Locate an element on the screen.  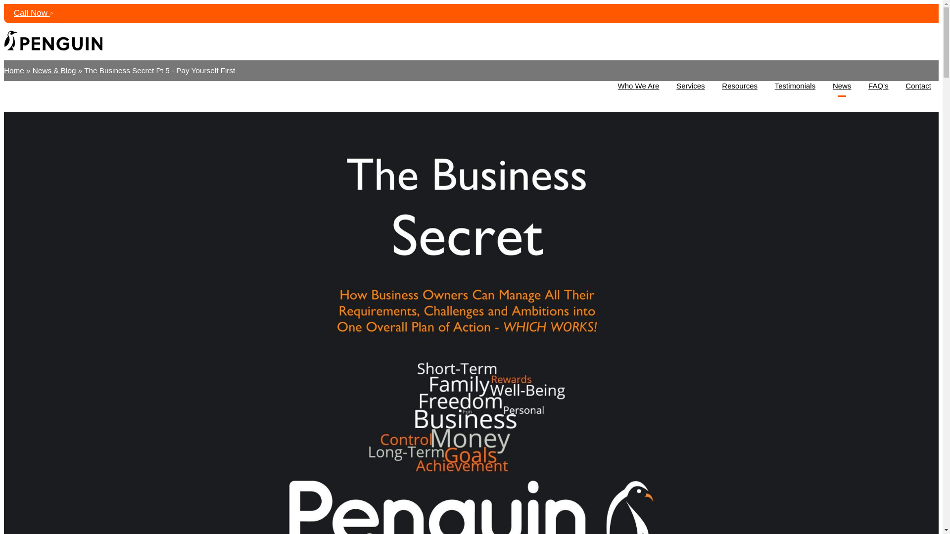
Home is located at coordinates (14, 70).